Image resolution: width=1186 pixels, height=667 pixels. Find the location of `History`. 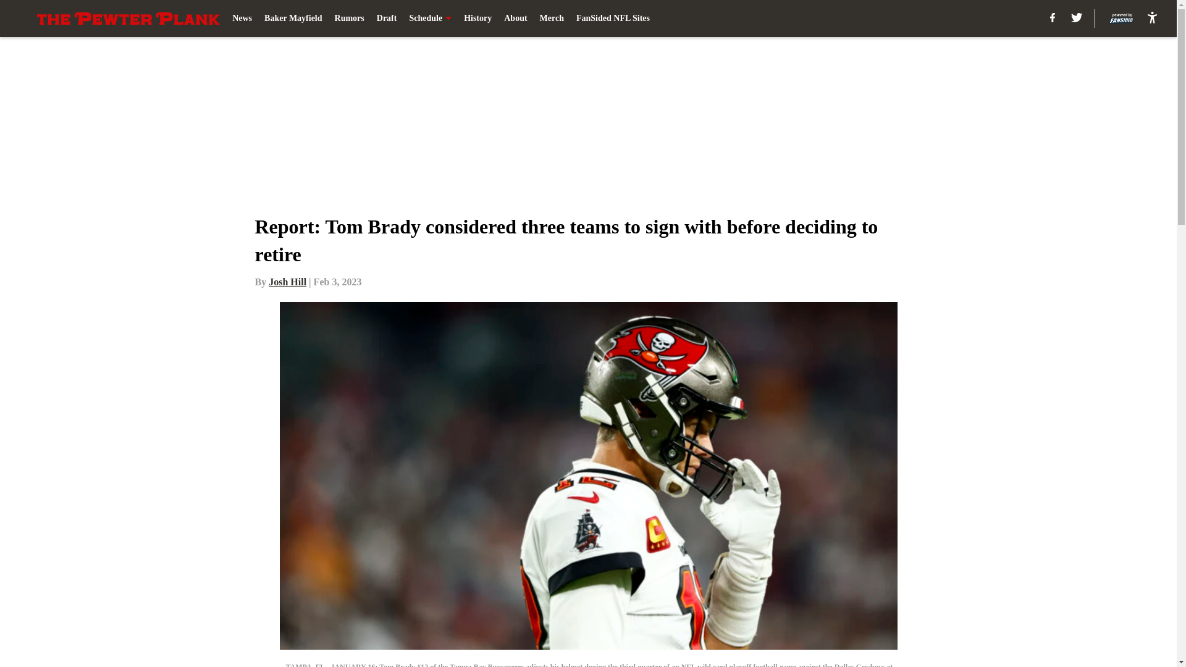

History is located at coordinates (477, 19).